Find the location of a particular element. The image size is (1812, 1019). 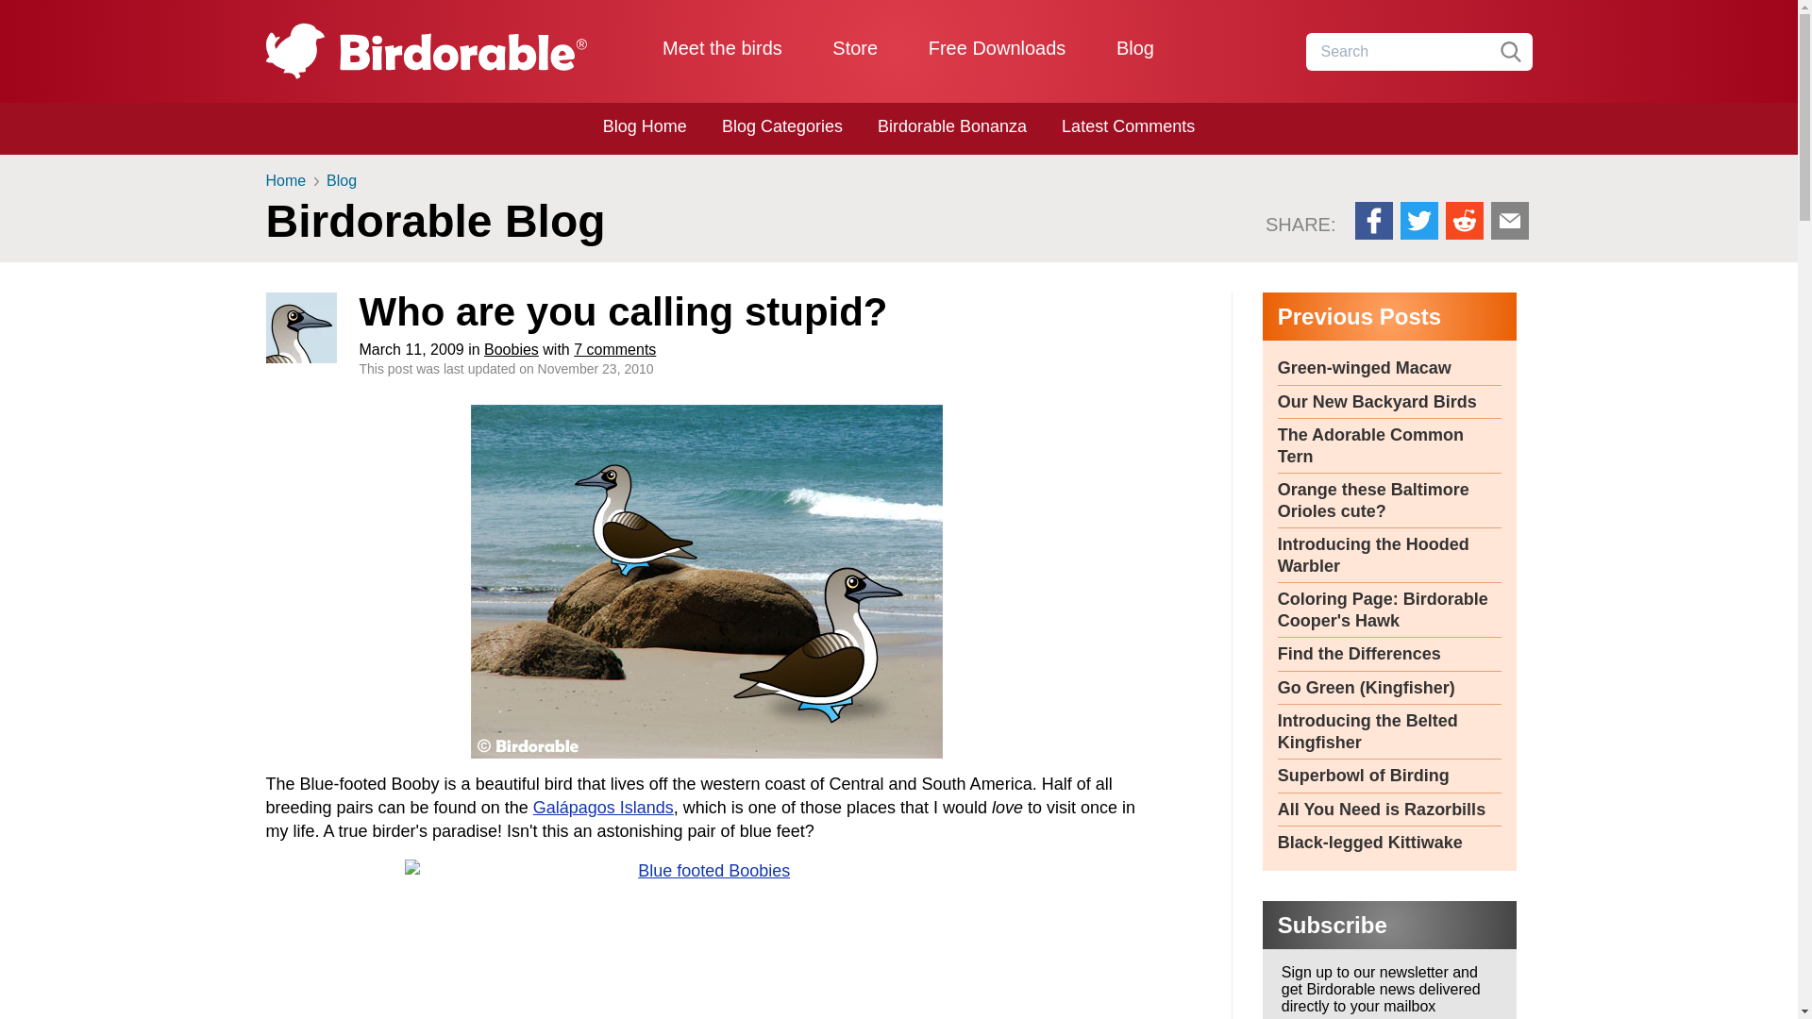

Free Downloads is located at coordinates (997, 47).